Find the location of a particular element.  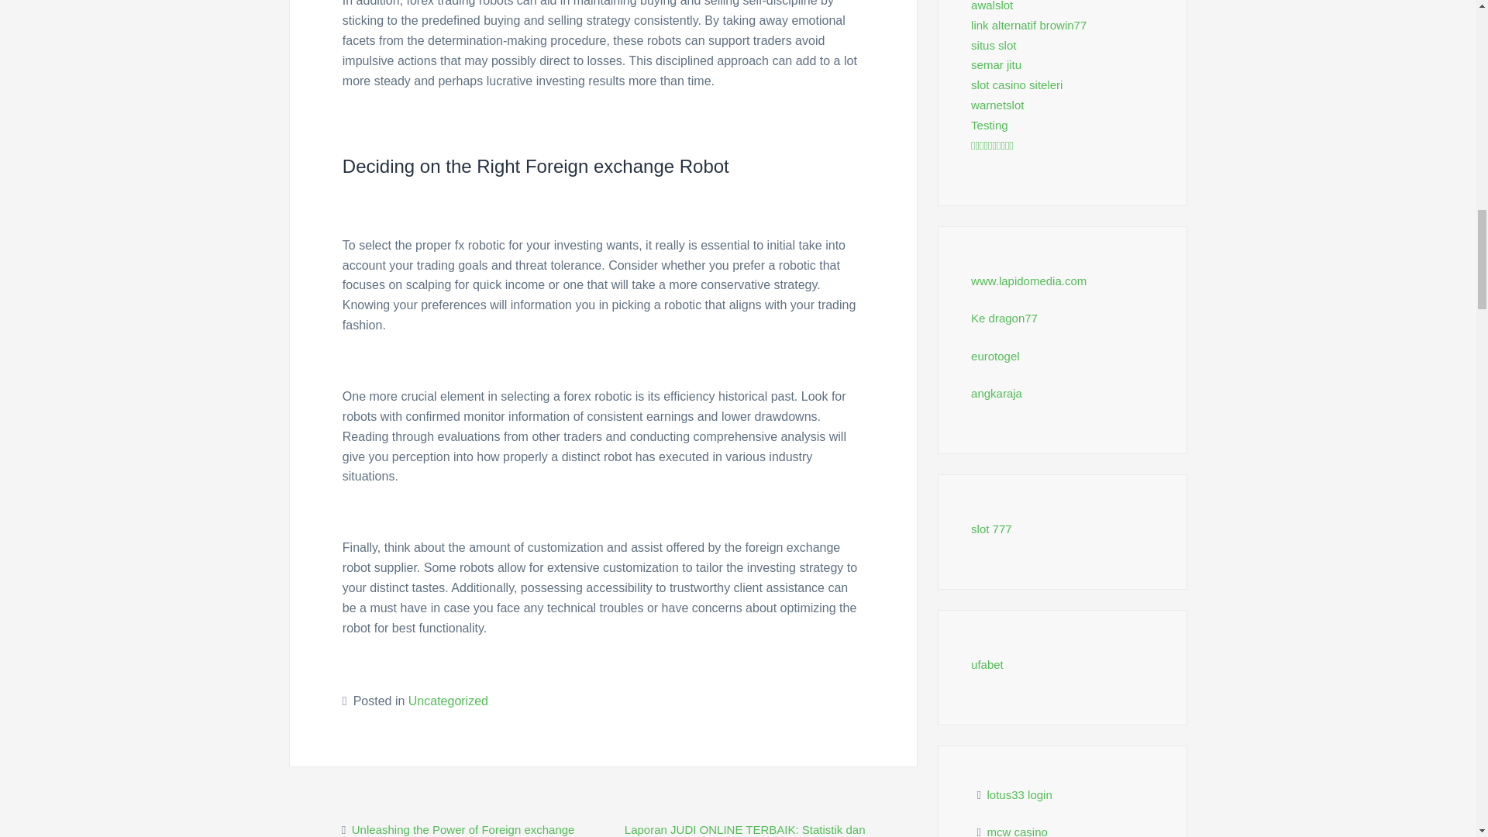

Ke dragon77 is located at coordinates (1004, 318).